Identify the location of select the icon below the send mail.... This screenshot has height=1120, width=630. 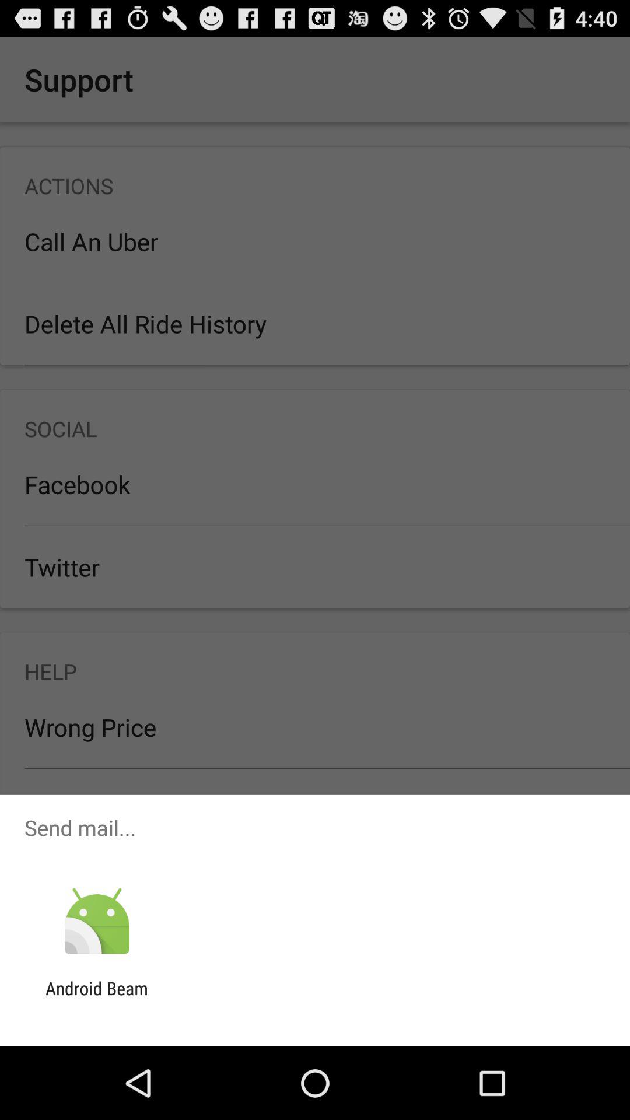
(97, 922).